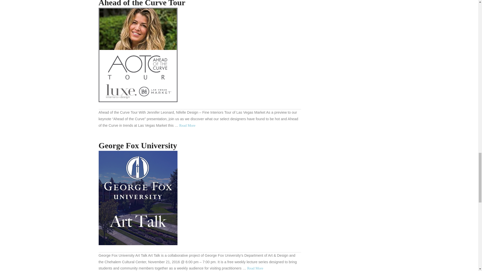  What do you see at coordinates (138, 146) in the screenshot?
I see `George Fox University` at bounding box center [138, 146].